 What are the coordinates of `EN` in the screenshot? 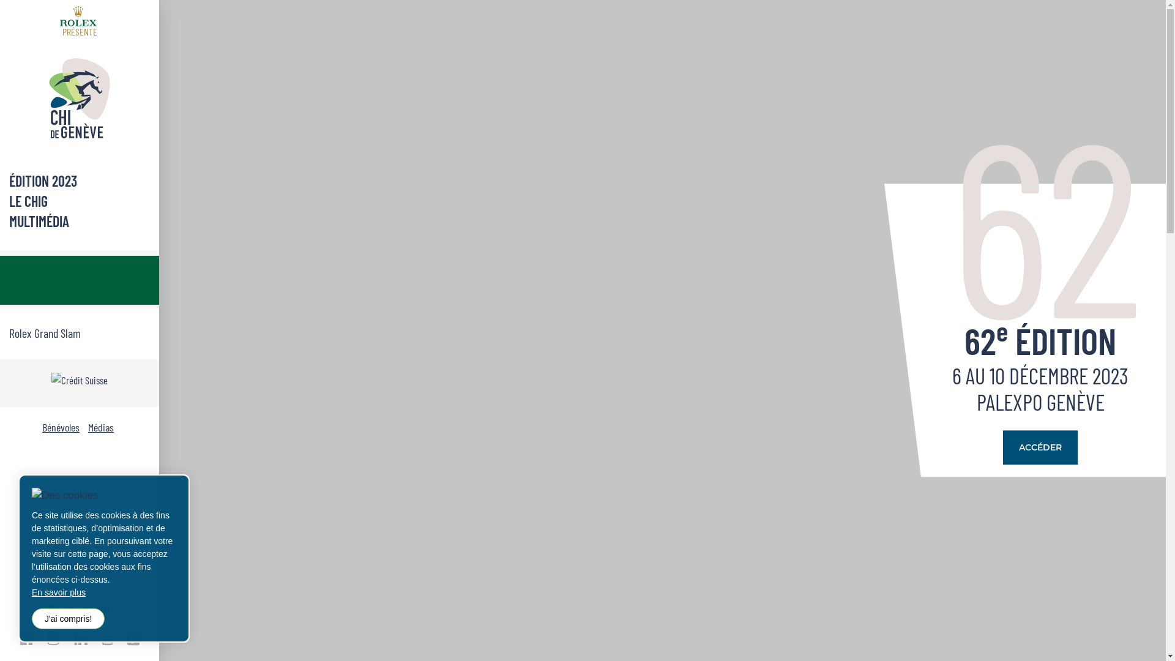 It's located at (104, 610).